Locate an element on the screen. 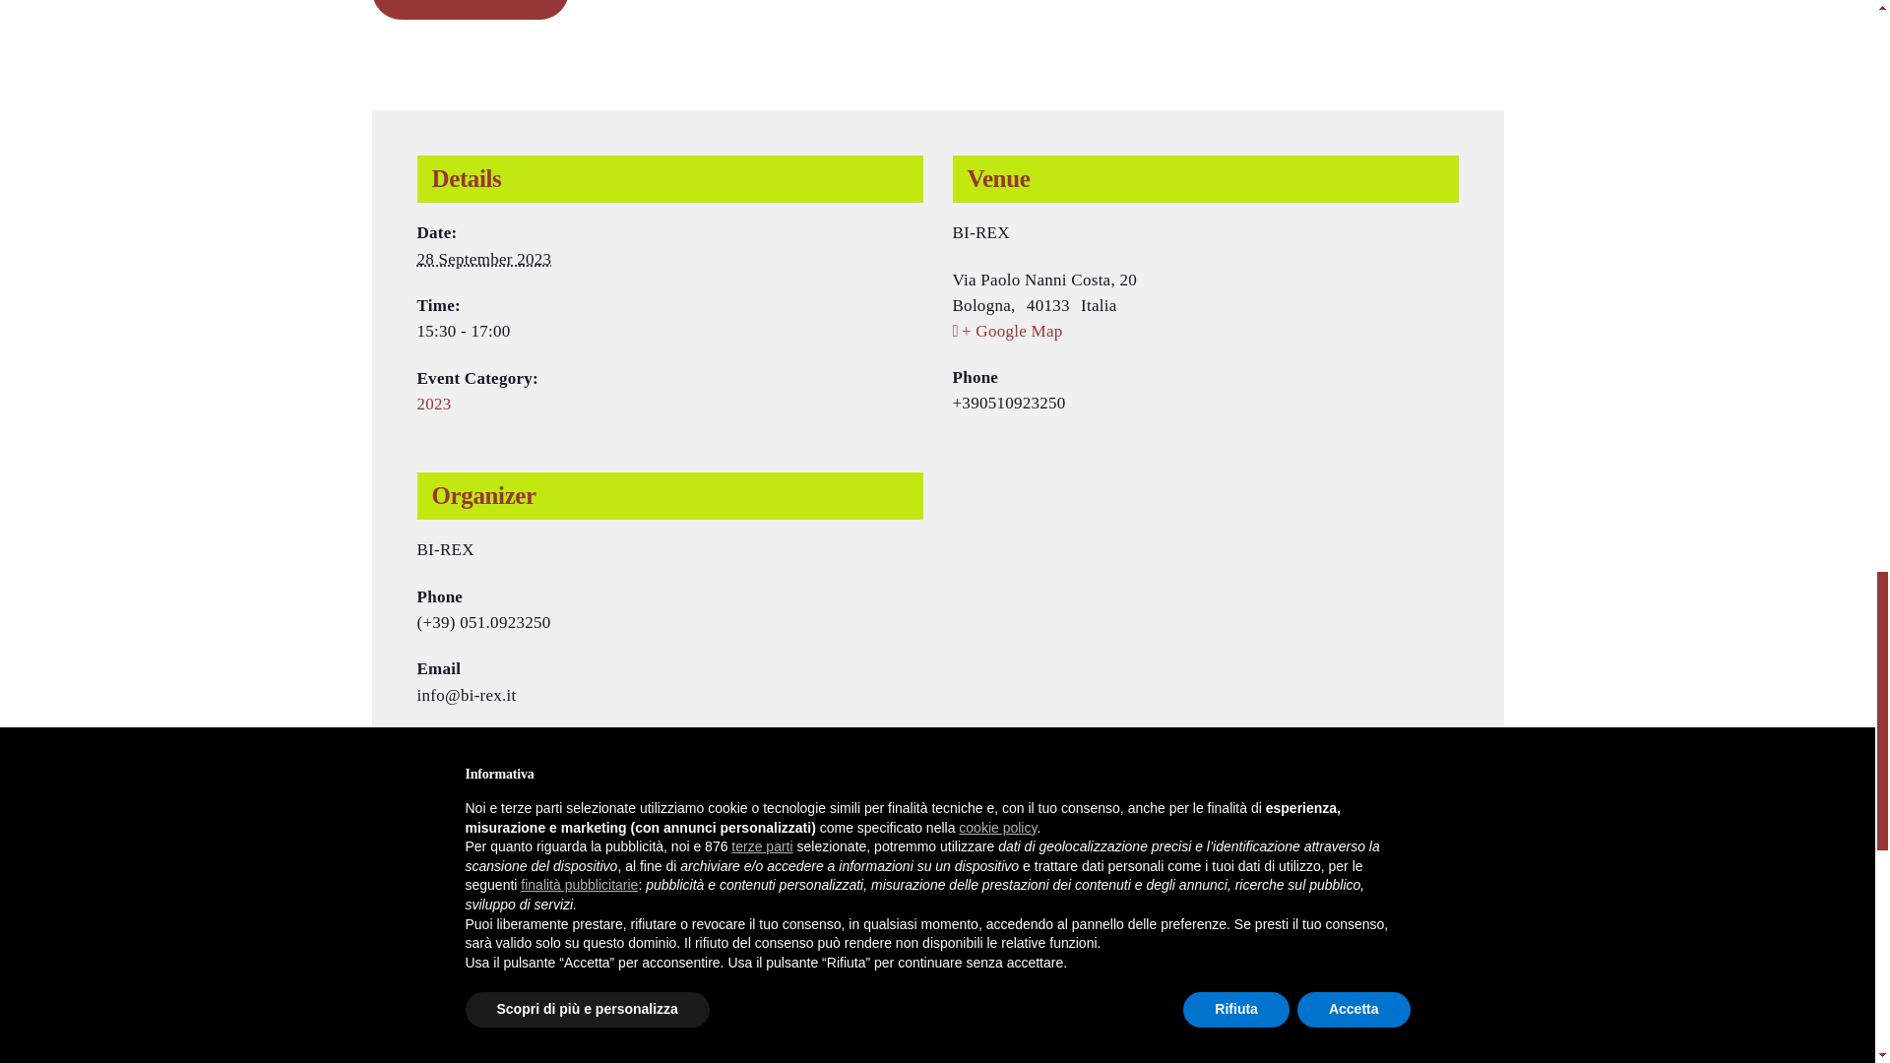  2023-09-28 is located at coordinates (670, 331).